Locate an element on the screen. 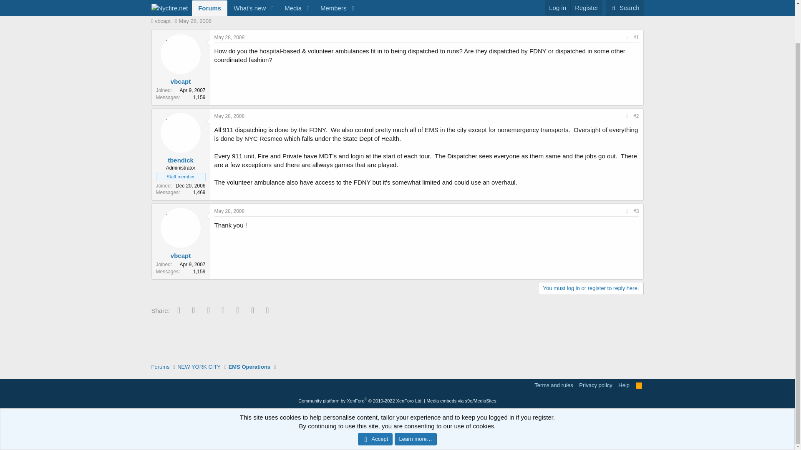  May 28, 2008 at 8:46 AM is located at coordinates (229, 37).